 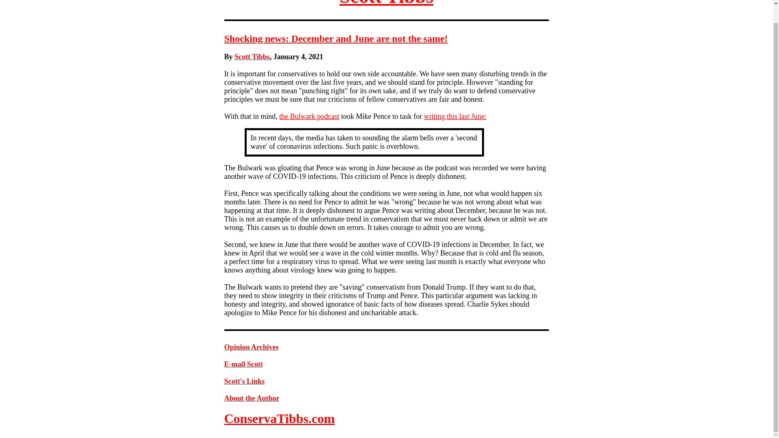 What do you see at coordinates (387, 3) in the screenshot?
I see `Scott Tibbs` at bounding box center [387, 3].